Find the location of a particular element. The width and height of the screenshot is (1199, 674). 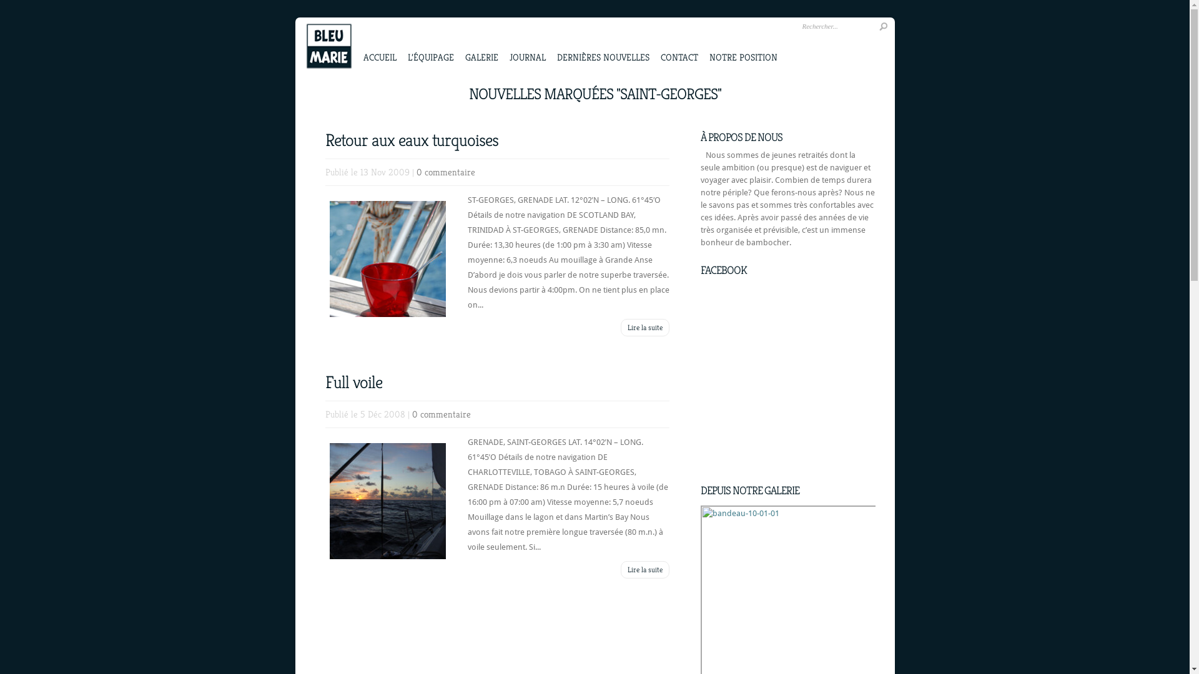

Full voile is located at coordinates (353, 382).